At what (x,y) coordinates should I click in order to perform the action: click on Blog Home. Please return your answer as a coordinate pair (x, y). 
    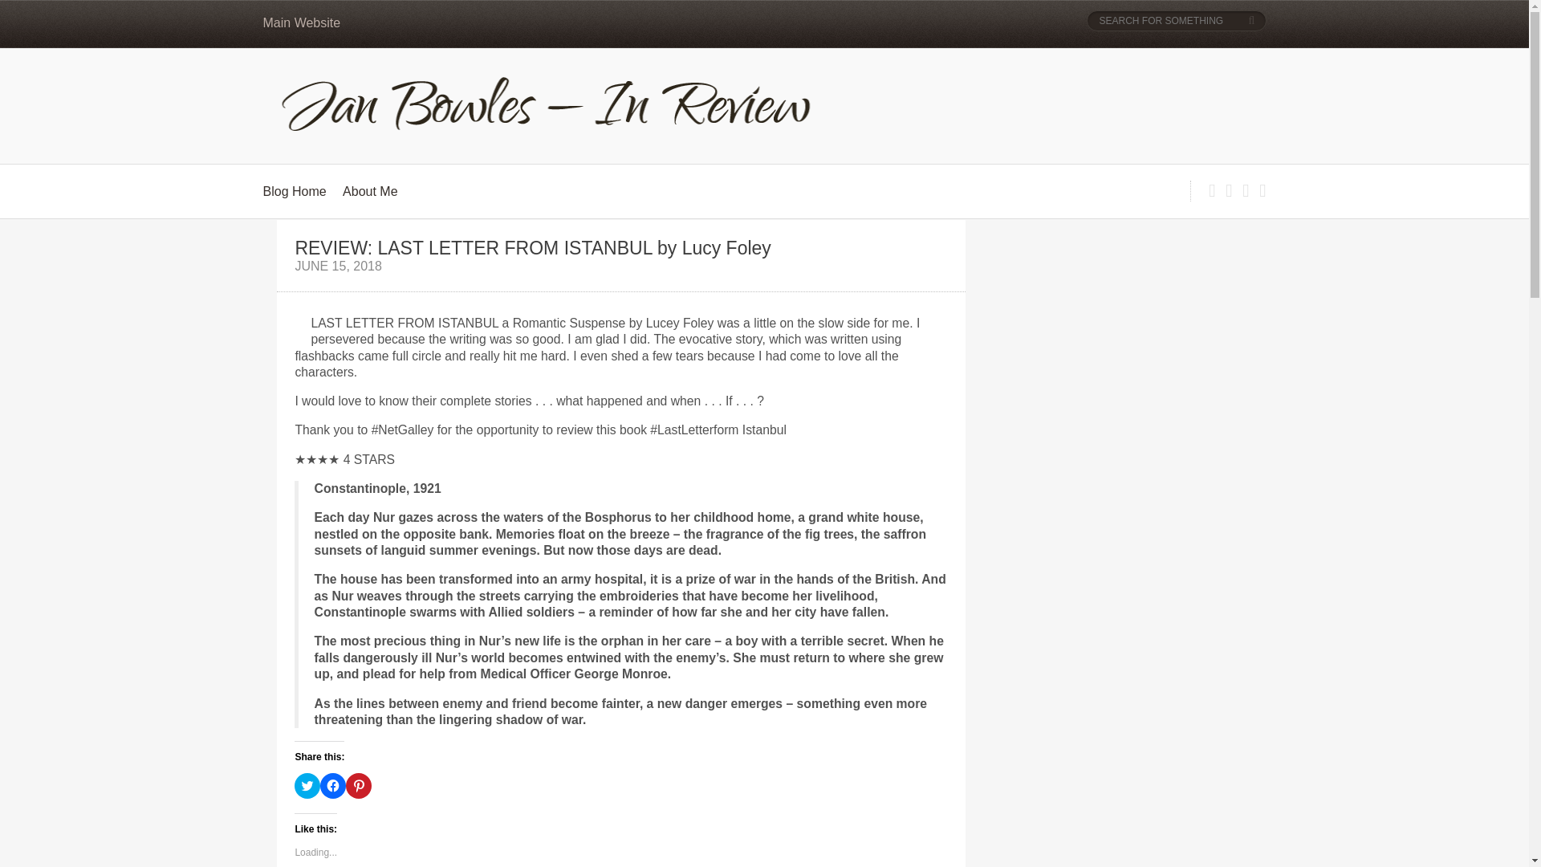
    Looking at the image, I should click on (295, 191).